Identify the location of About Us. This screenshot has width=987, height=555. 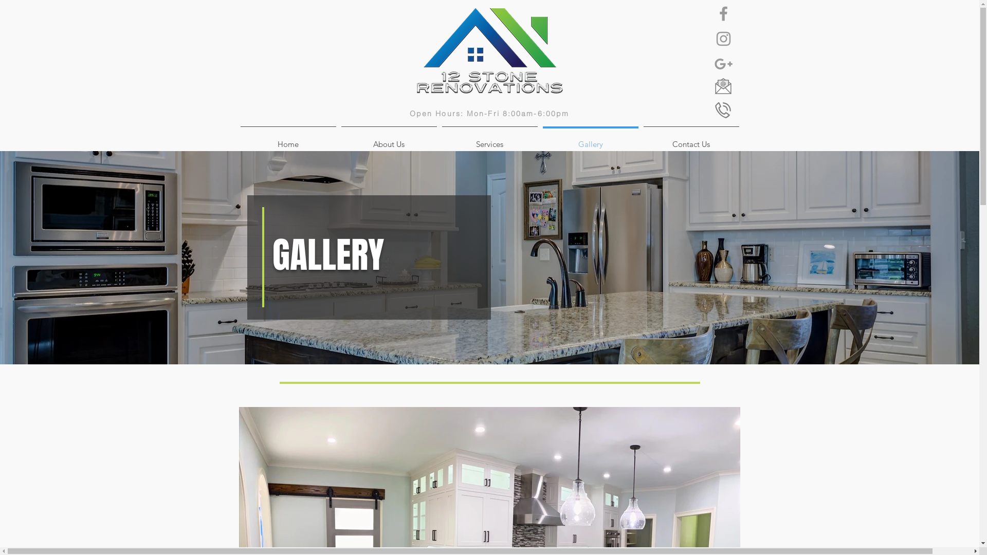
(389, 140).